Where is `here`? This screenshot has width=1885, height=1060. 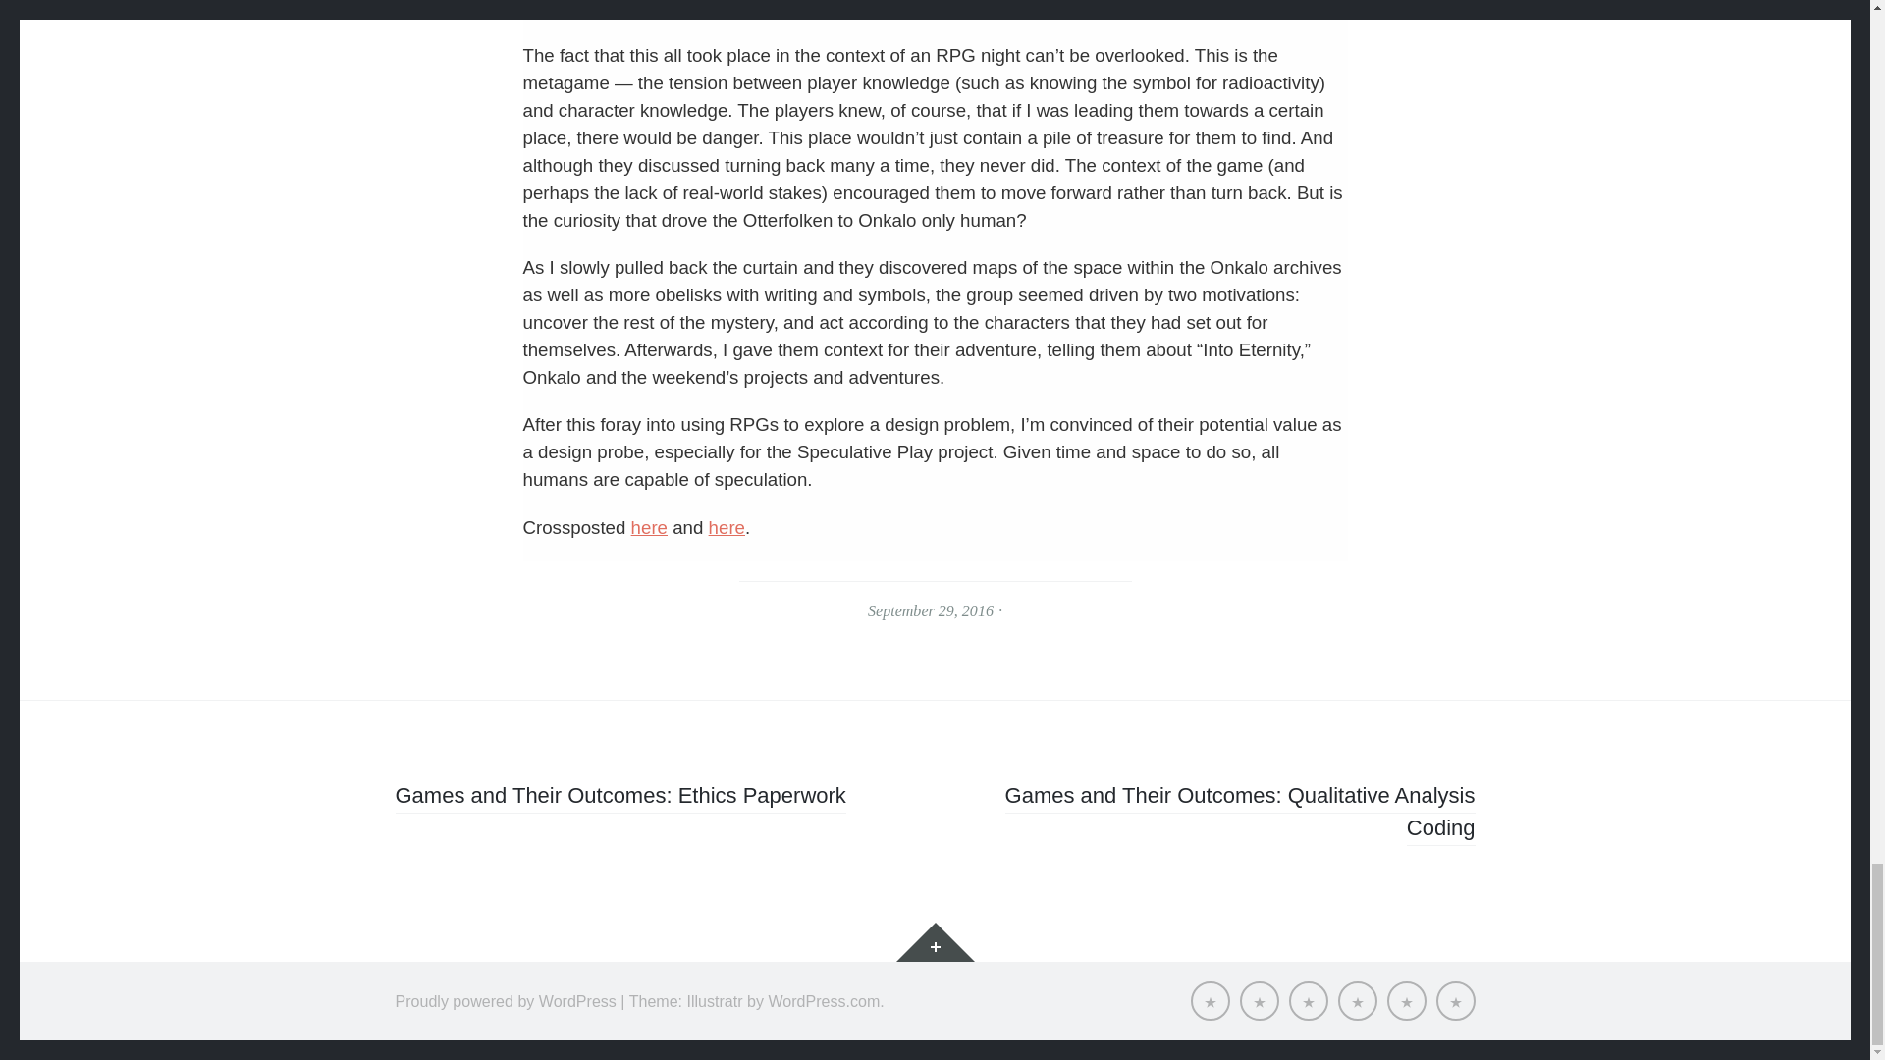 here is located at coordinates (649, 527).